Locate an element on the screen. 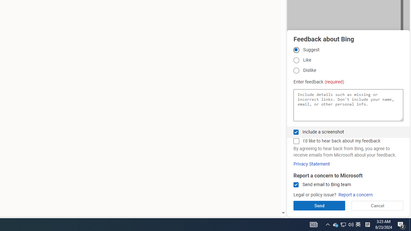 This screenshot has width=411, height=231. Report a concern is located at coordinates (355, 195).